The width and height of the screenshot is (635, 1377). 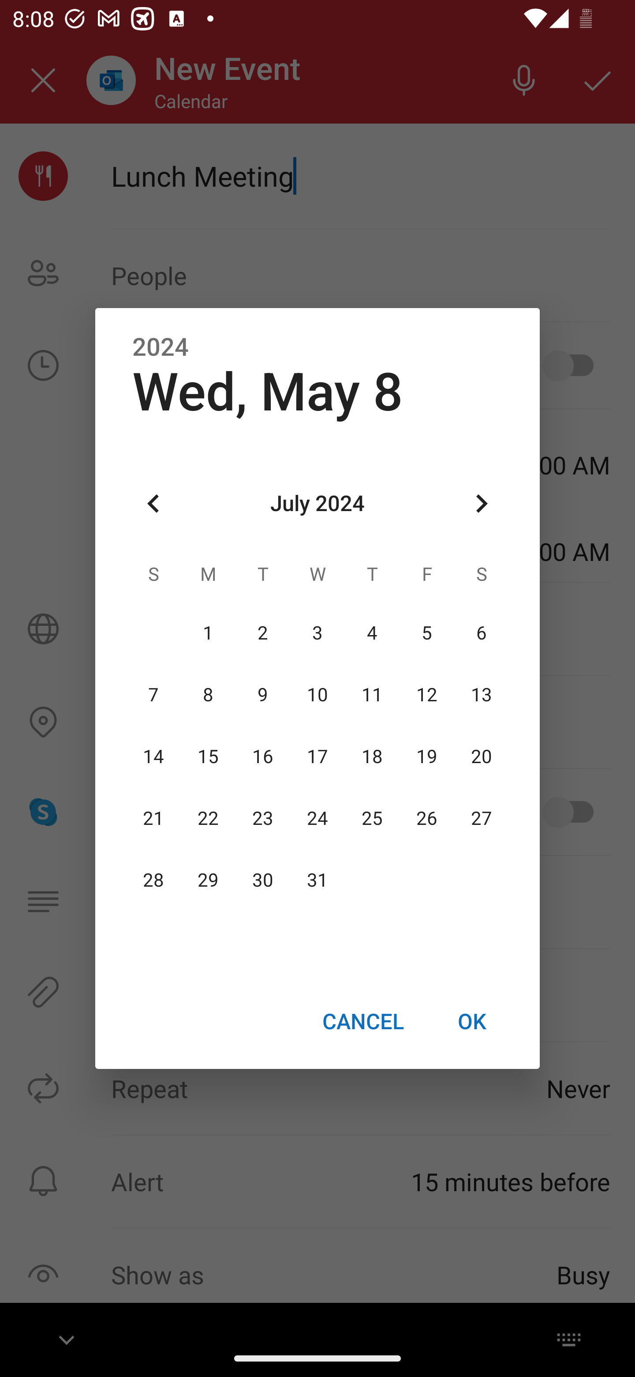 What do you see at coordinates (263, 756) in the screenshot?
I see `16 16 July 2024` at bounding box center [263, 756].